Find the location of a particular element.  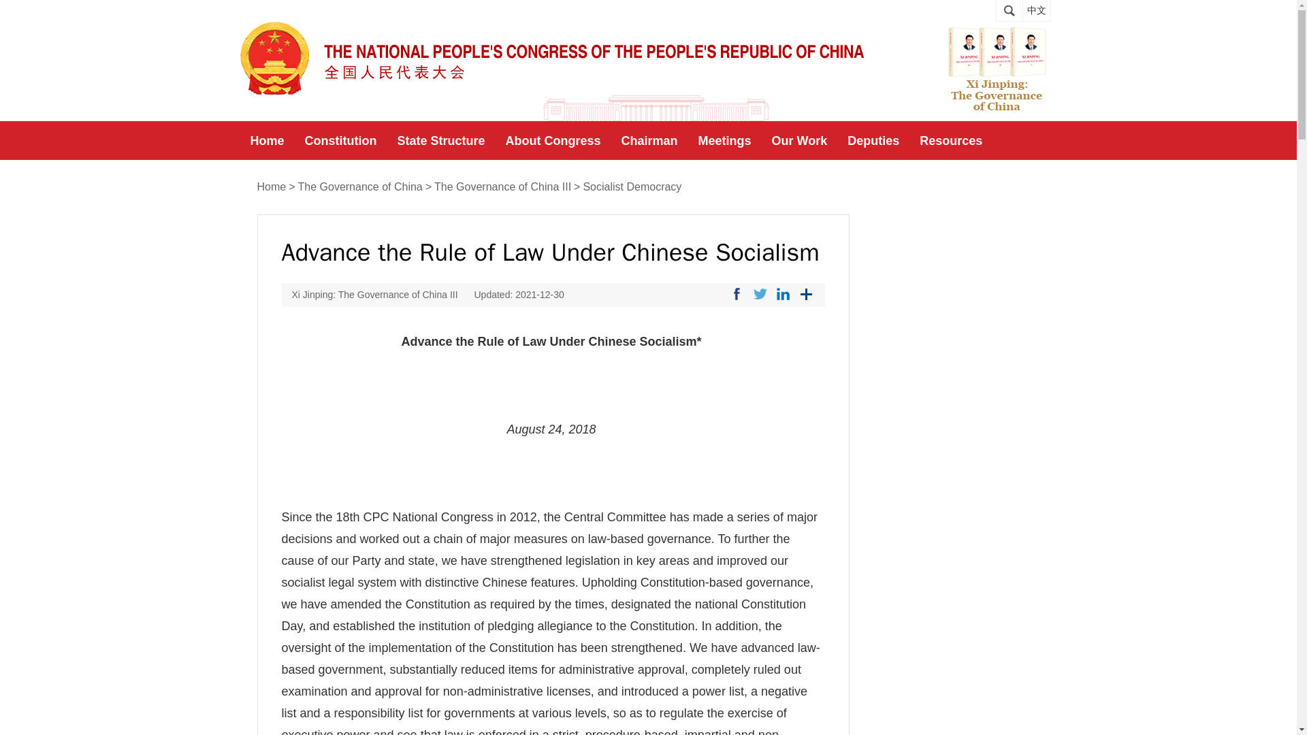

The Governance of China is located at coordinates (359, 187).